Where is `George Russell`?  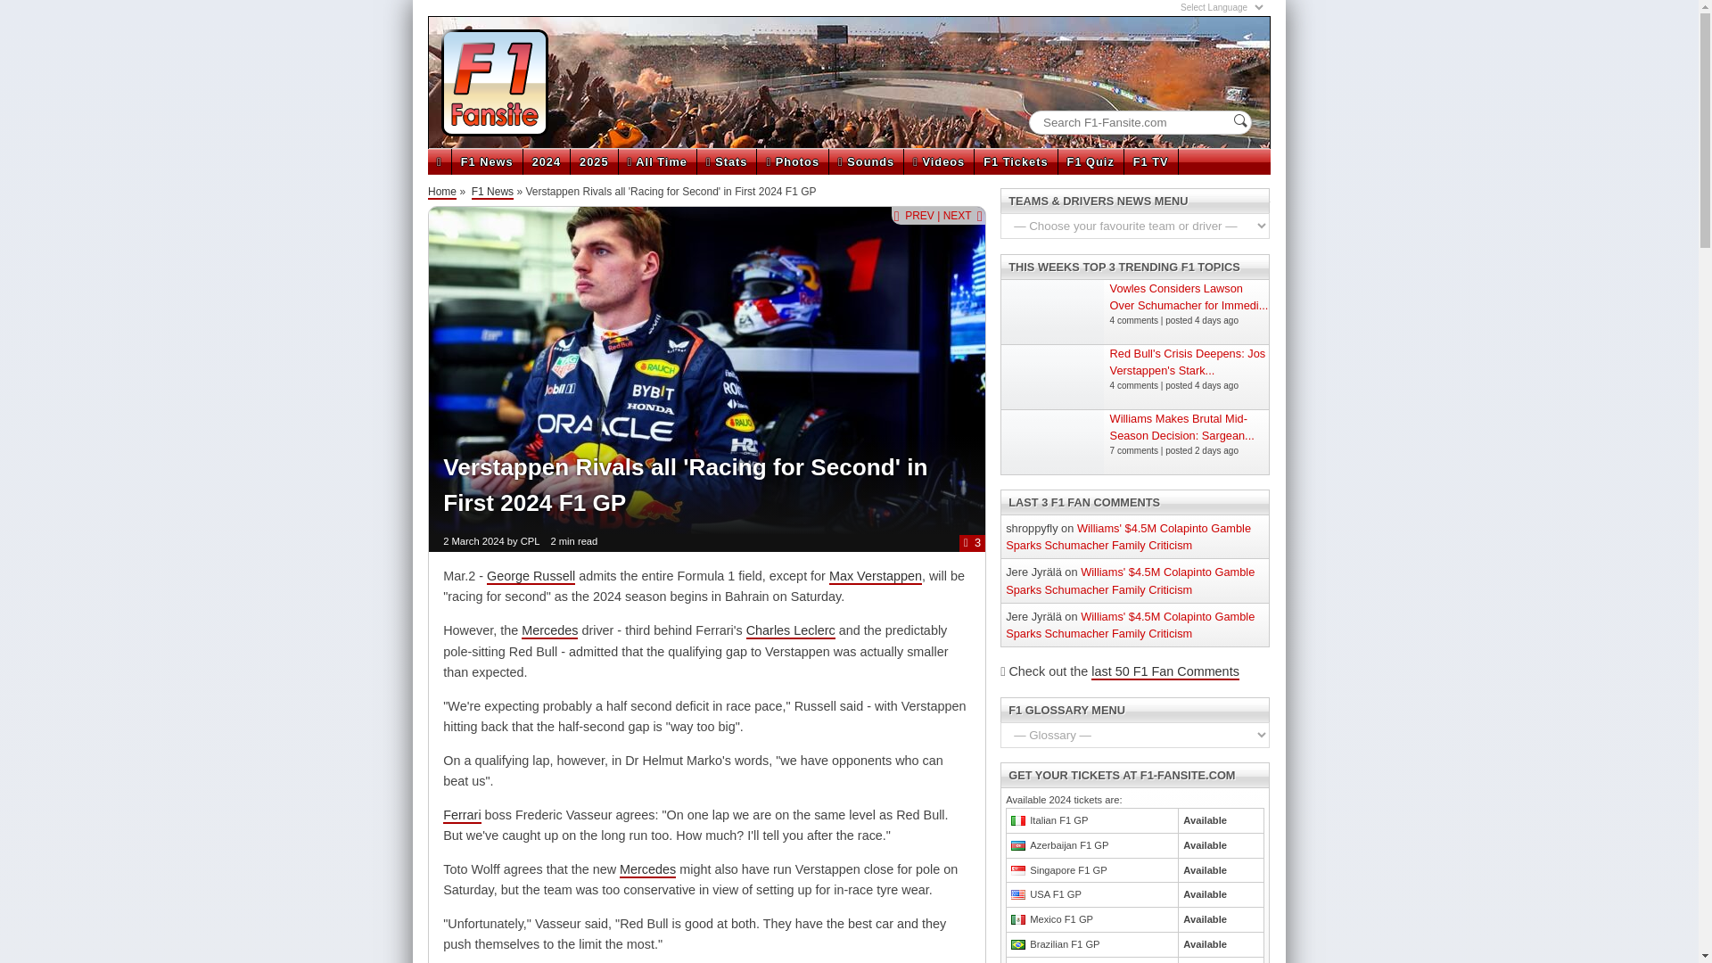 George Russell is located at coordinates (531, 576).